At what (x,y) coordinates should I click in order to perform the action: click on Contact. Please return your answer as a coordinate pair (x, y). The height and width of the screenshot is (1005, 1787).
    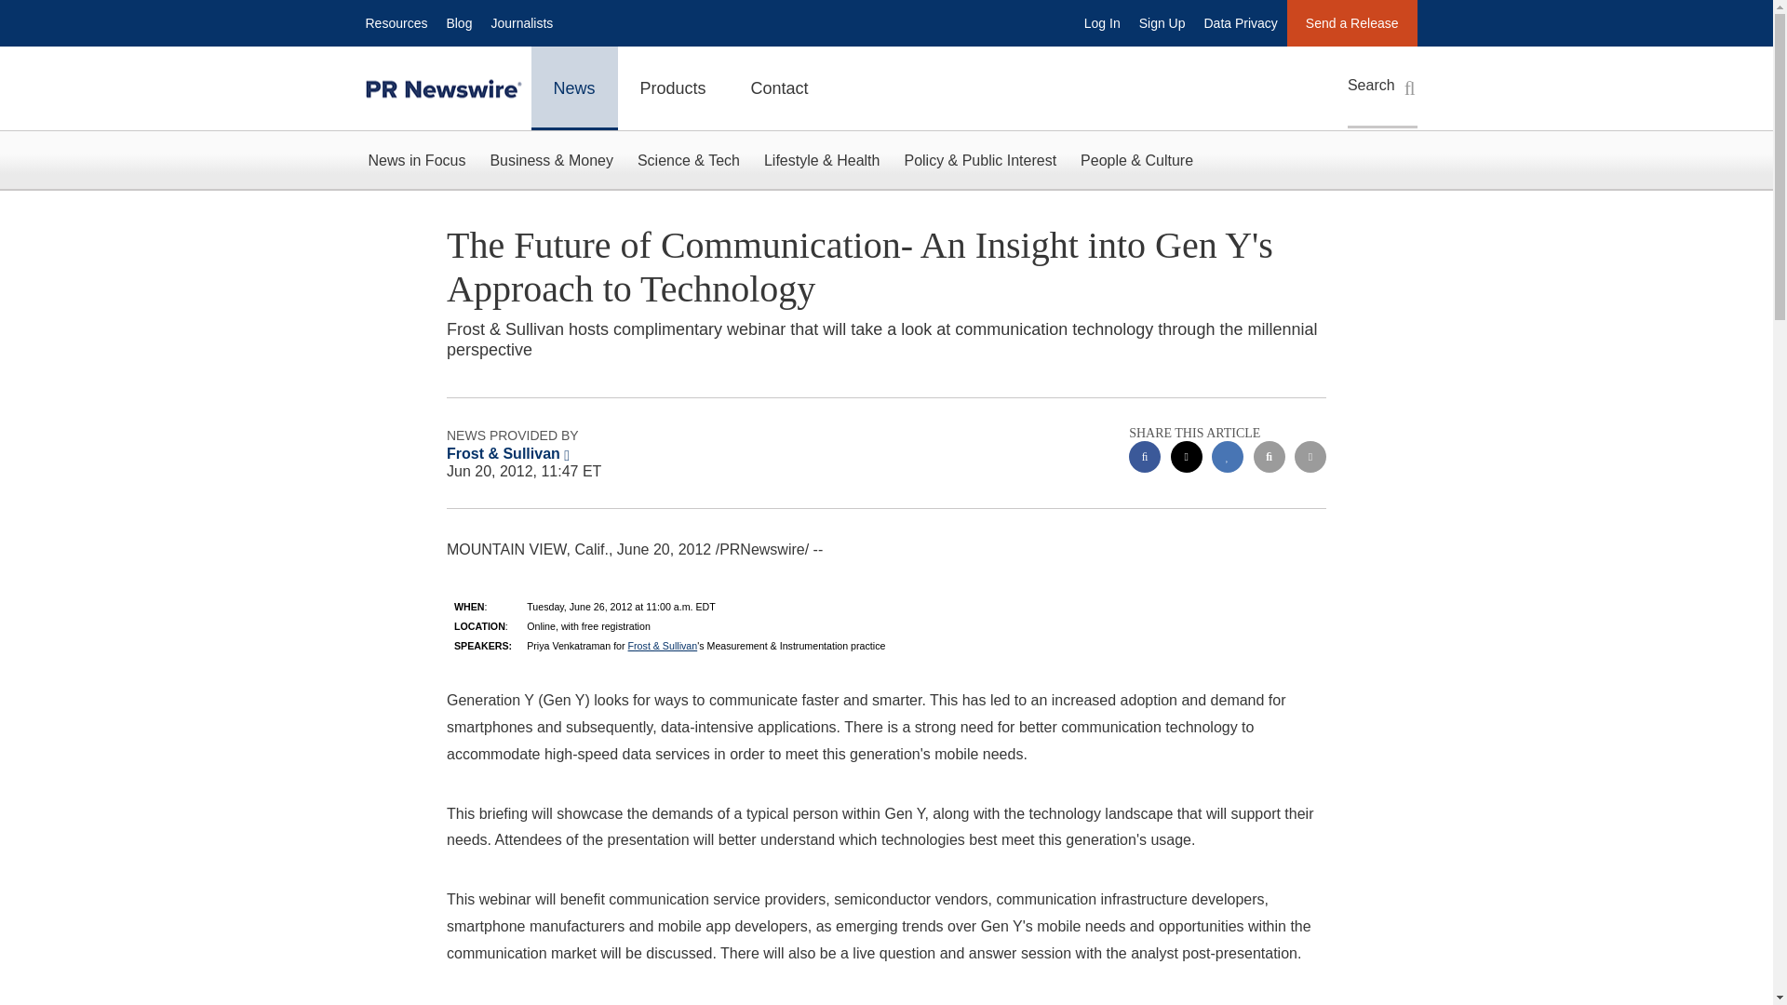
    Looking at the image, I should click on (780, 87).